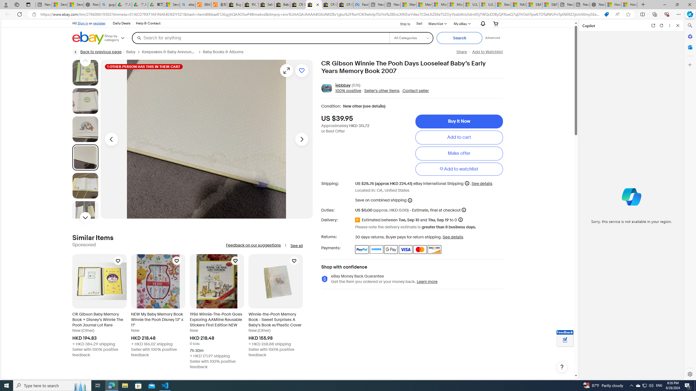 This screenshot has height=391, width=696. I want to click on Facebook, so click(361, 5).